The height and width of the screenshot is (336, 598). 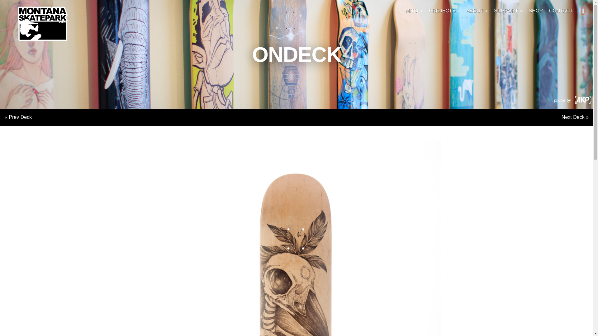 I want to click on Projects, so click(x=444, y=11).